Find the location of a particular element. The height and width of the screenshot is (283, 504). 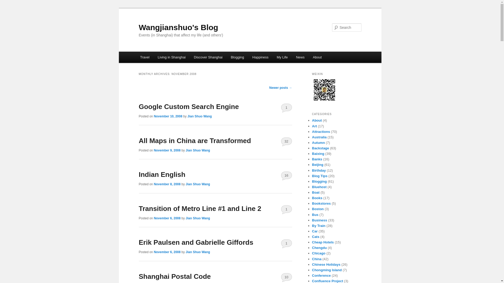

View all posts by Jian Shuo Wang is located at coordinates (198, 252).